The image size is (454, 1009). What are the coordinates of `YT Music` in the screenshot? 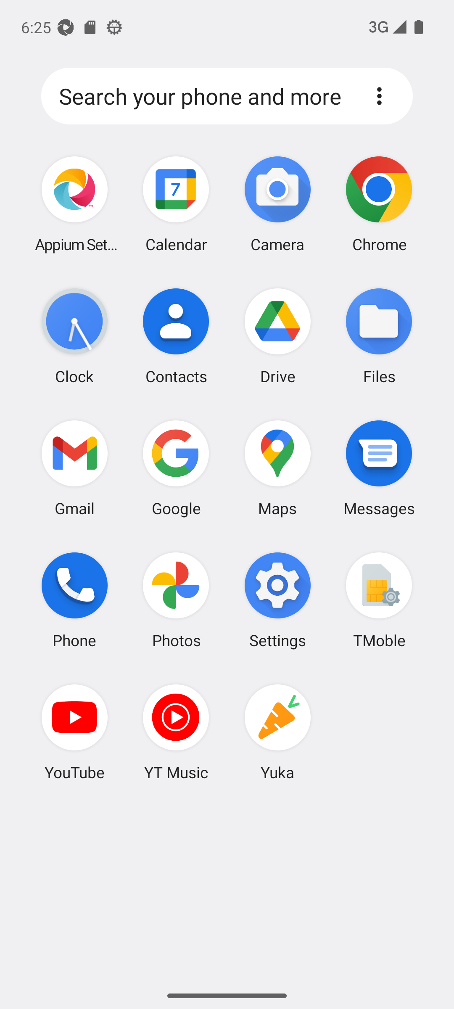 It's located at (176, 732).